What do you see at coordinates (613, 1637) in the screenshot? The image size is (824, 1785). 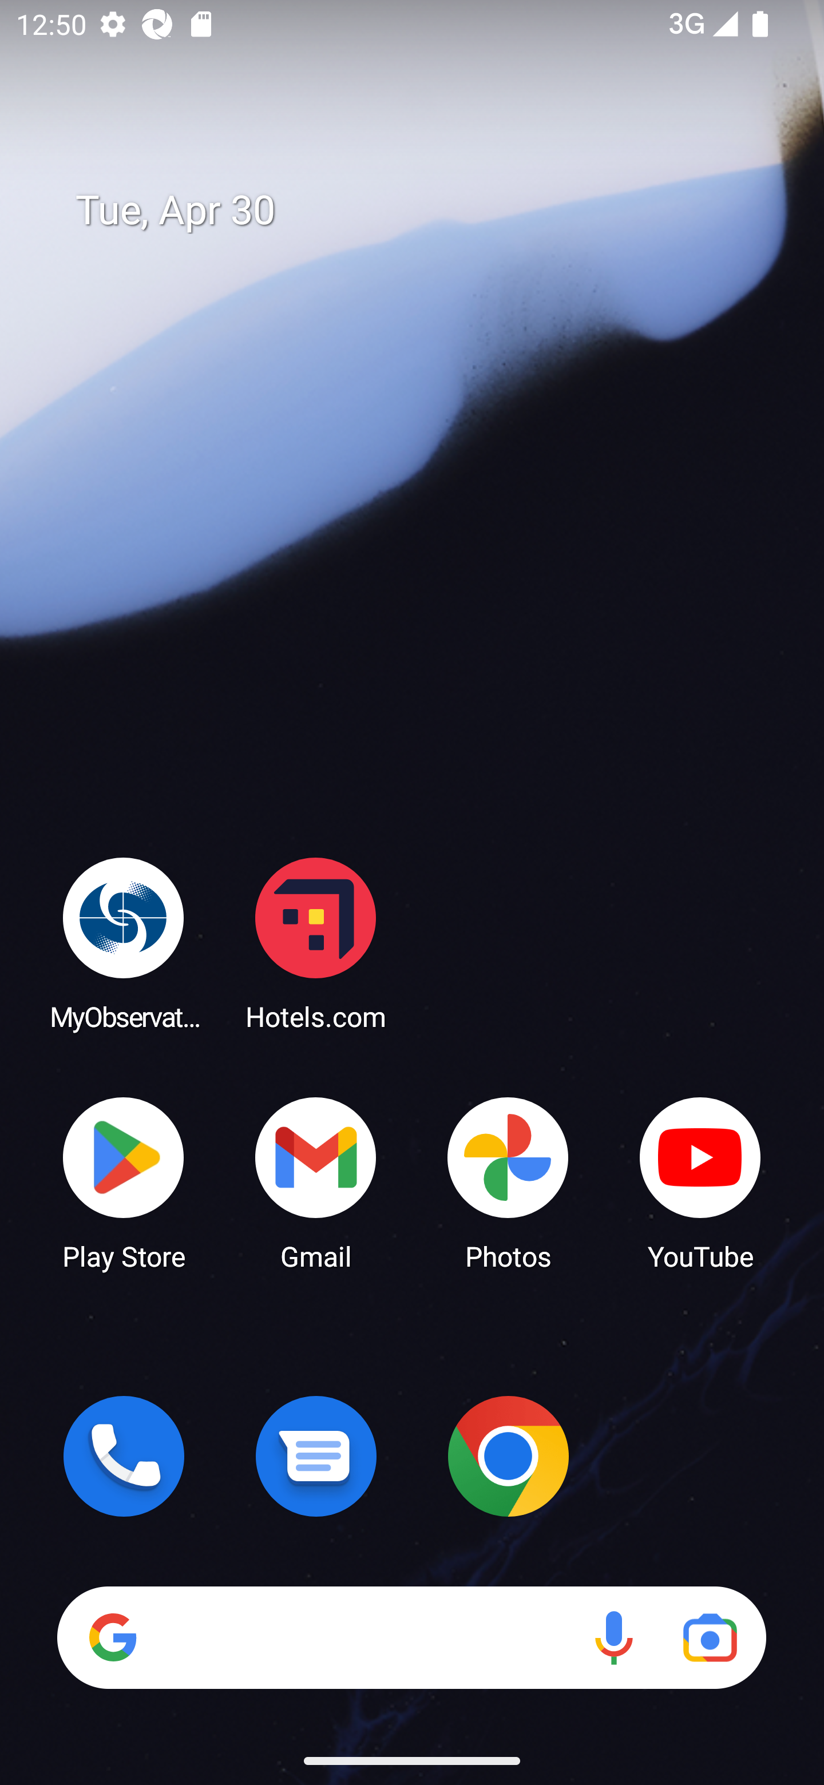 I see `Voice search` at bounding box center [613, 1637].